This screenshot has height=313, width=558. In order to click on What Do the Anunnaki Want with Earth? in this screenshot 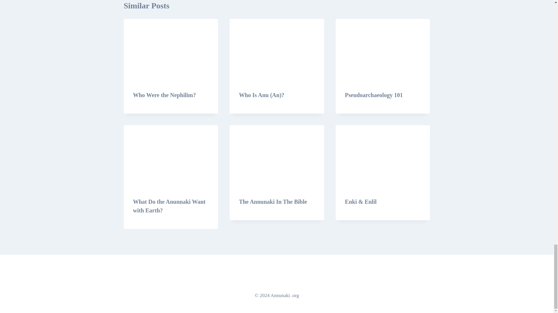, I will do `click(169, 206)`.